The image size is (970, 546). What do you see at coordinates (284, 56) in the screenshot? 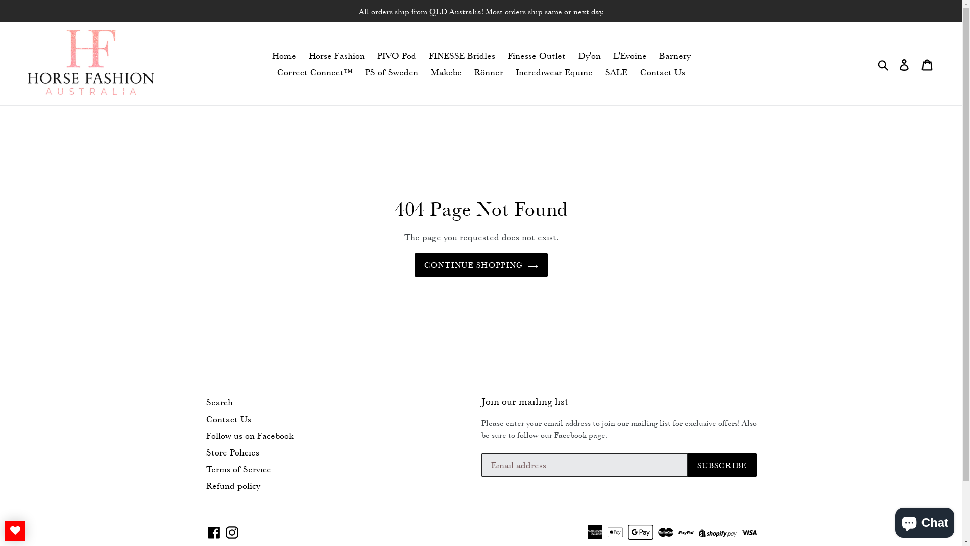
I see `Home` at bounding box center [284, 56].